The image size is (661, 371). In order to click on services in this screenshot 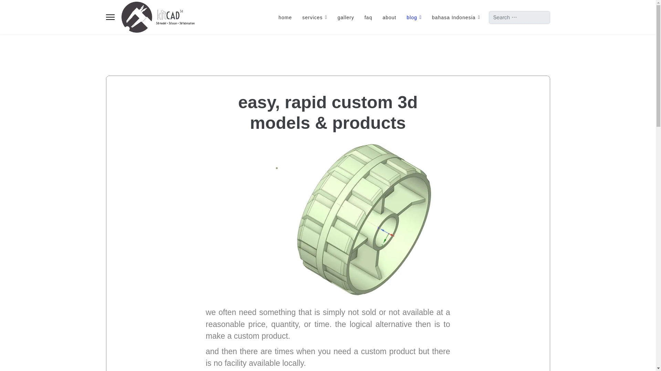, I will do `click(315, 18)`.